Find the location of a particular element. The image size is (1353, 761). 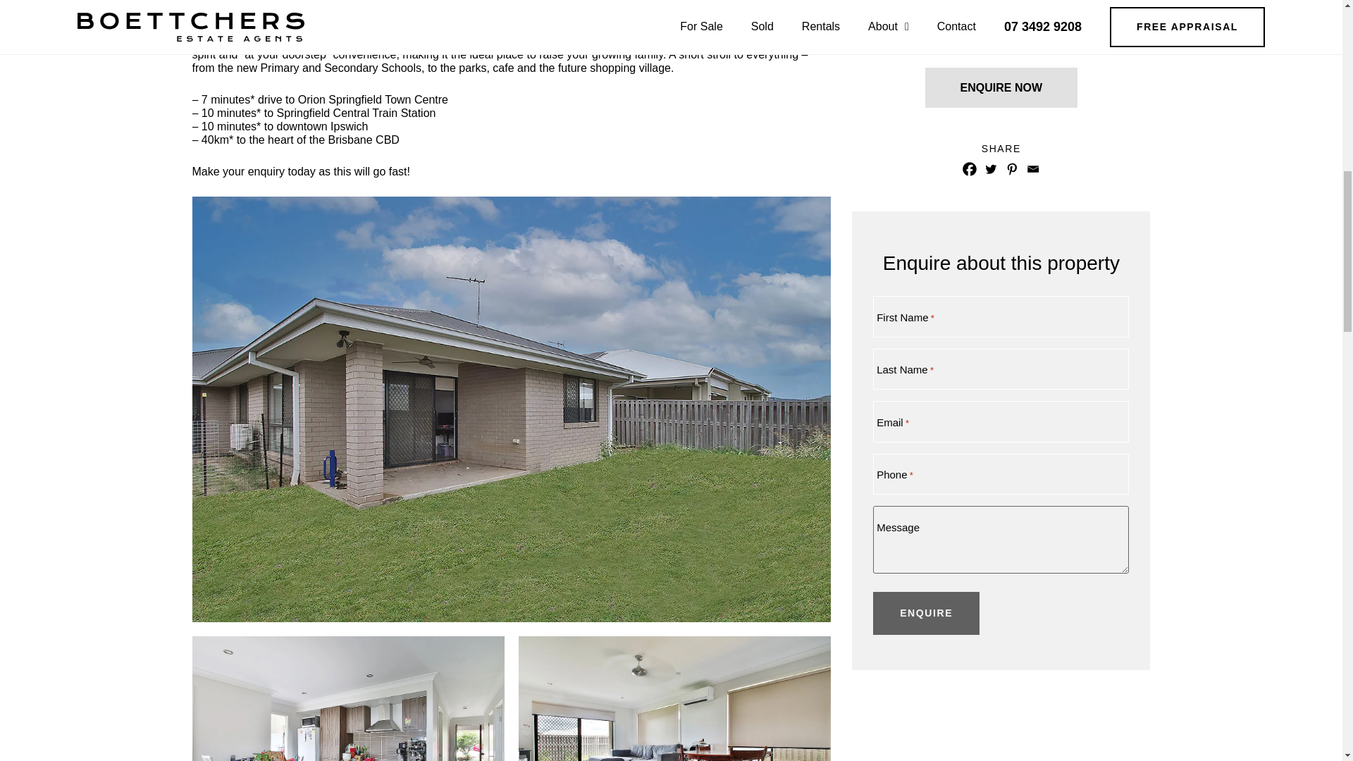

Enquire is located at coordinates (926, 613).